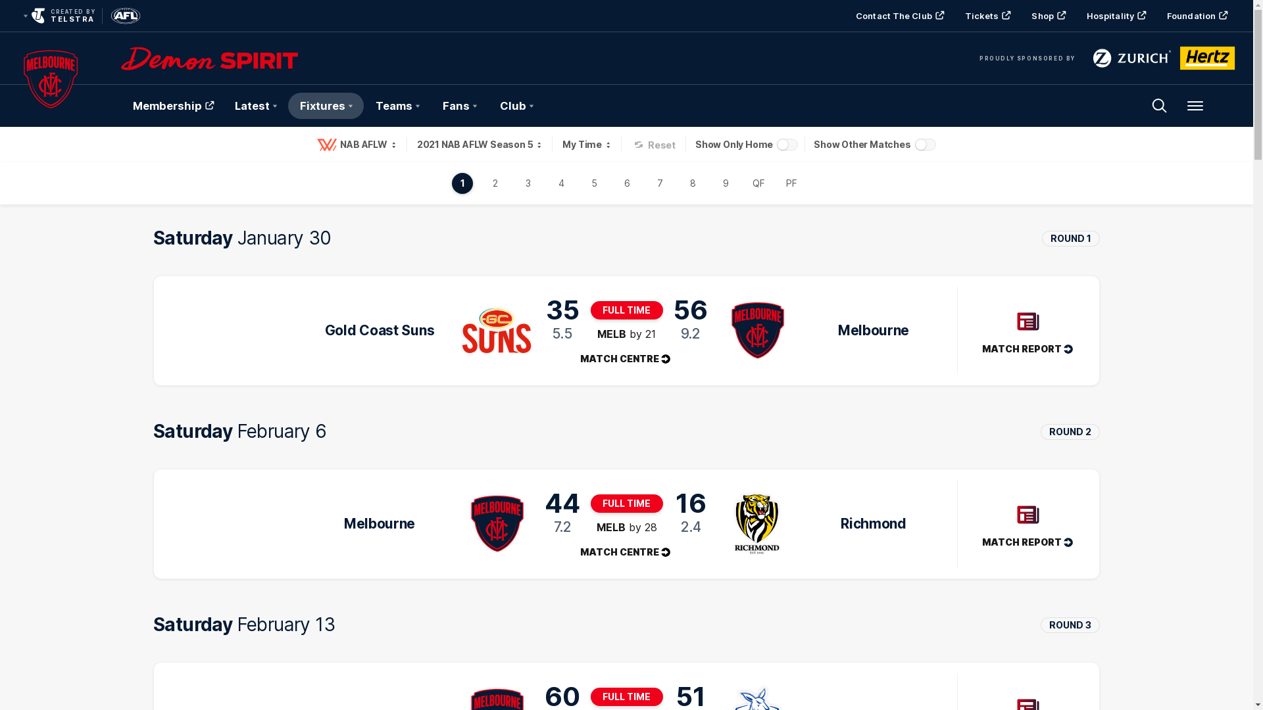  I want to click on Fans, so click(459, 106).